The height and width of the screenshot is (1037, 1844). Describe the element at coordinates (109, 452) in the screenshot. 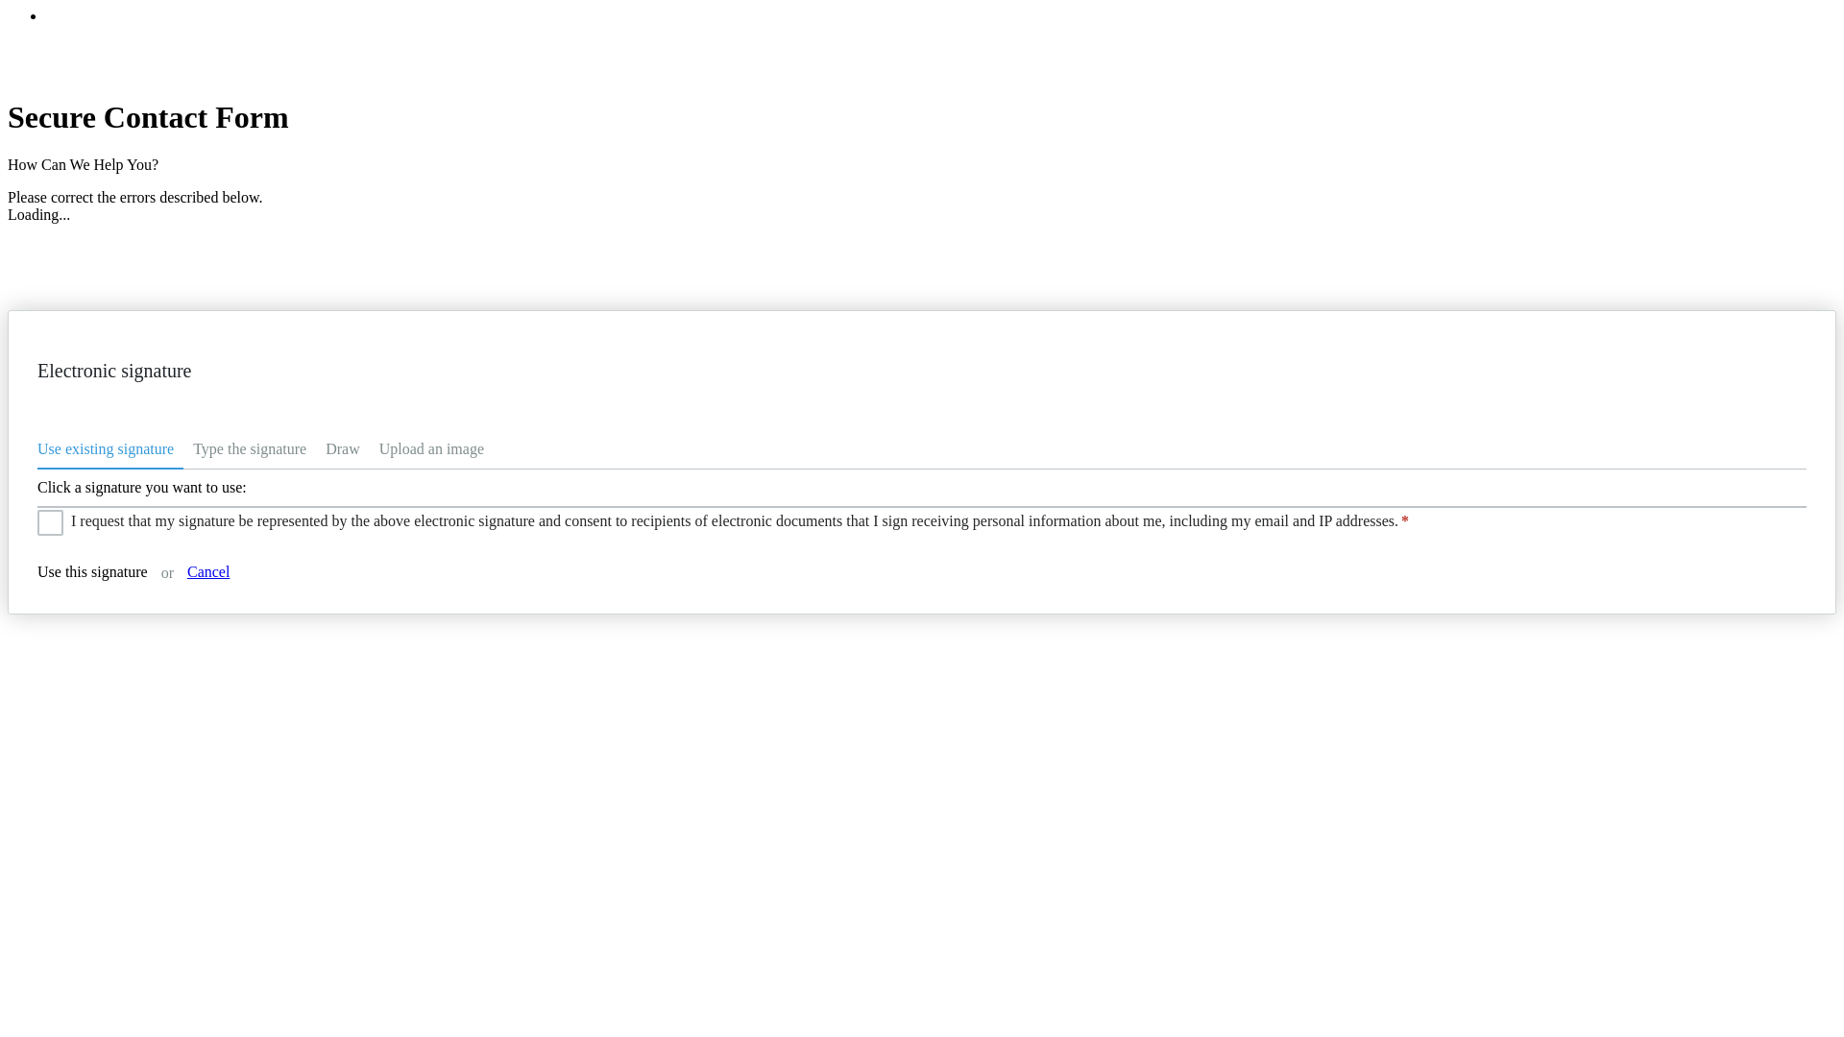

I see `Use existing signature` at that location.